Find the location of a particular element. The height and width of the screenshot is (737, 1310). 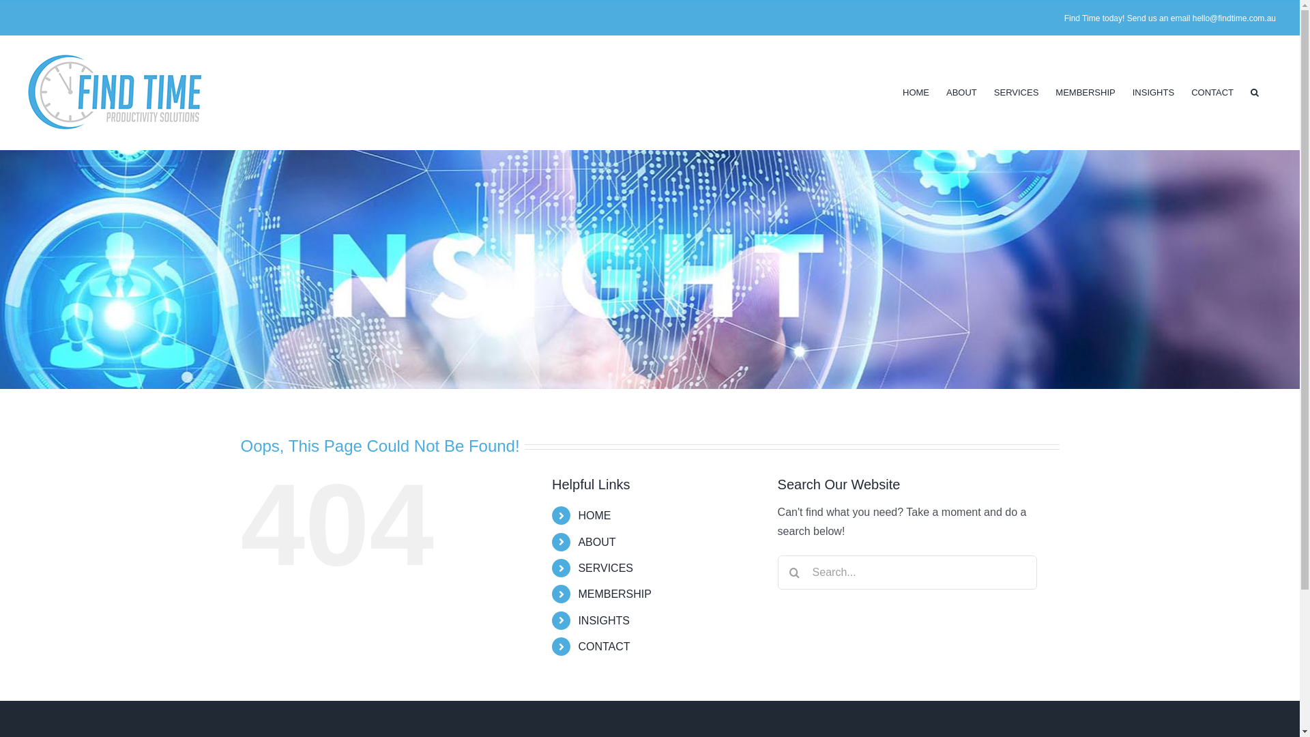

INSIGHTS is located at coordinates (604, 621).